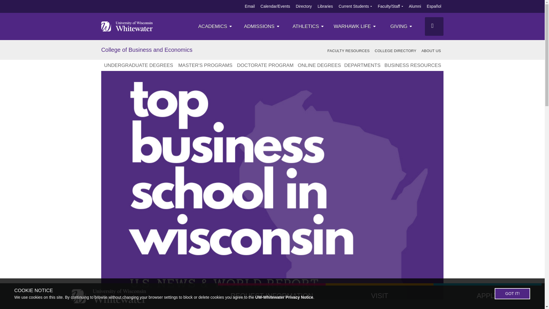 The height and width of the screenshot is (309, 549). I want to click on ACADEMICS, so click(216, 26).